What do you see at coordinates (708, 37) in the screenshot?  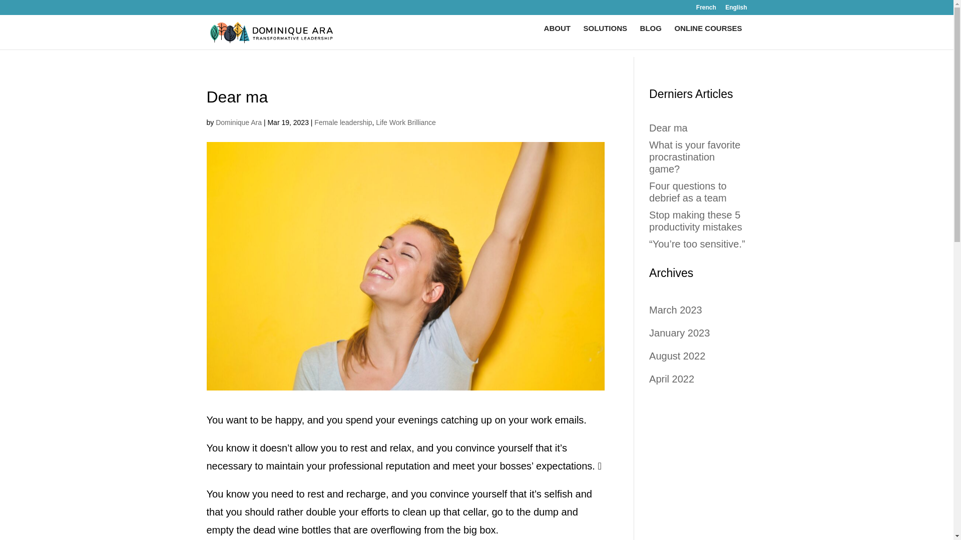 I see `ONLINE COURSES` at bounding box center [708, 37].